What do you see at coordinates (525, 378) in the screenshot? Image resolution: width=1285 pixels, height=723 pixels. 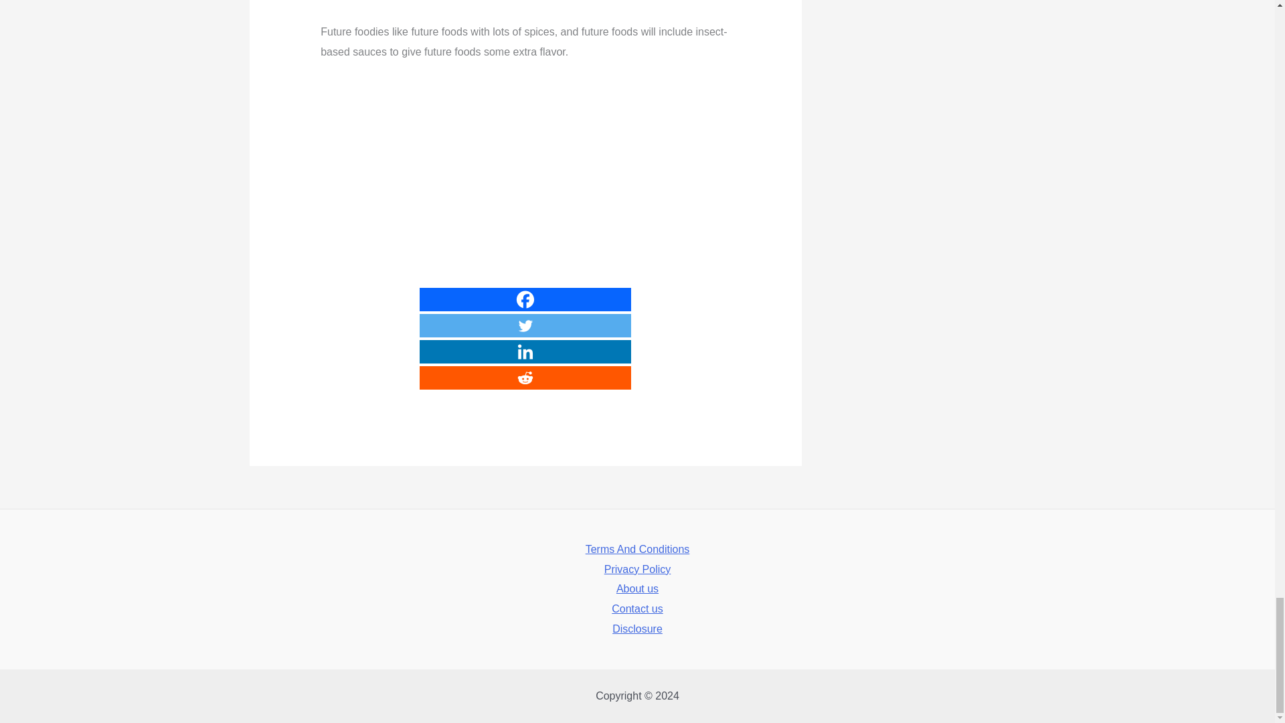 I see `Reddit` at bounding box center [525, 378].